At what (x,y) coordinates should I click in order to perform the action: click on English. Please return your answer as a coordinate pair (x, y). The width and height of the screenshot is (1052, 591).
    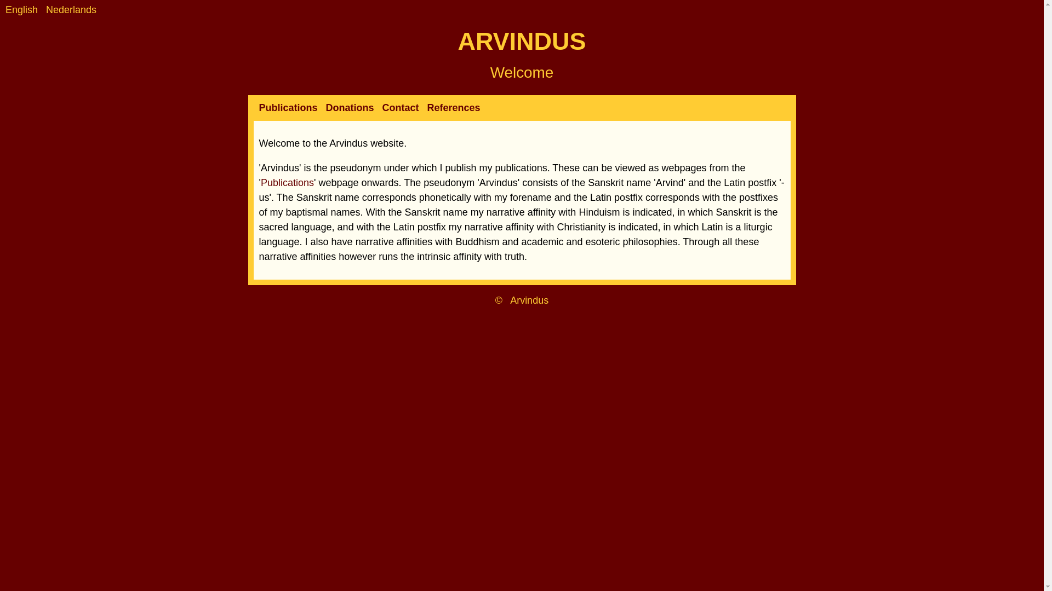
    Looking at the image, I should click on (21, 10).